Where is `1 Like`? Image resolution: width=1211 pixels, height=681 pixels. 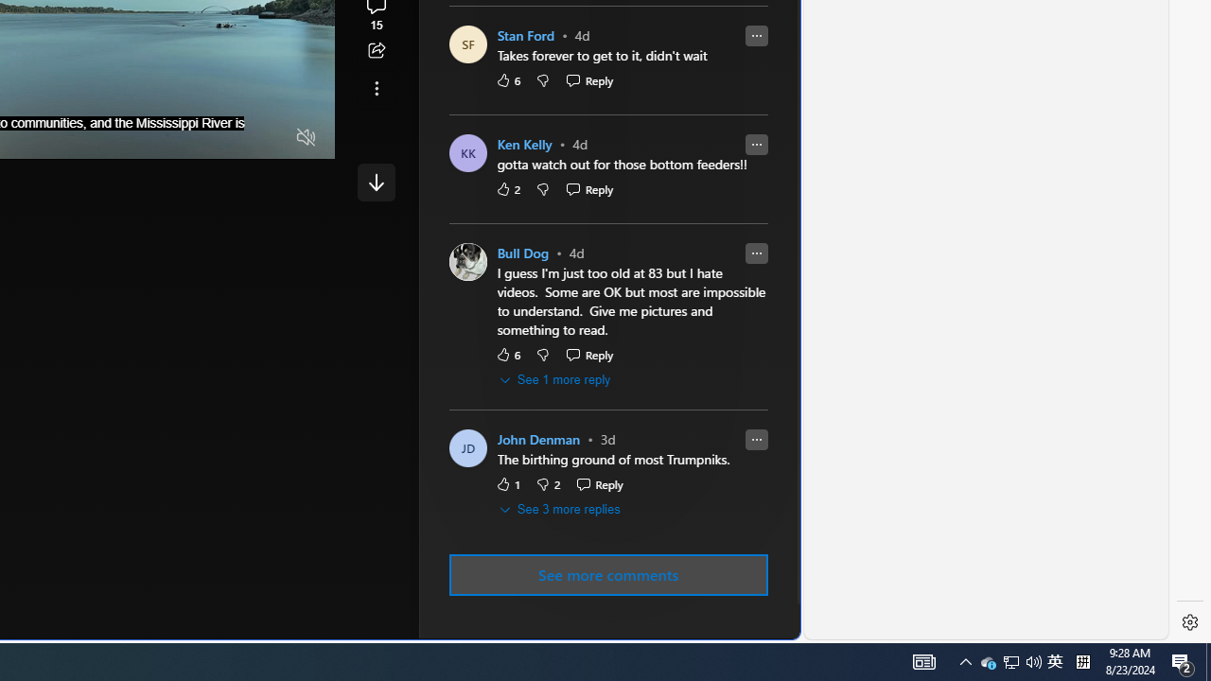
1 Like is located at coordinates (507, 484).